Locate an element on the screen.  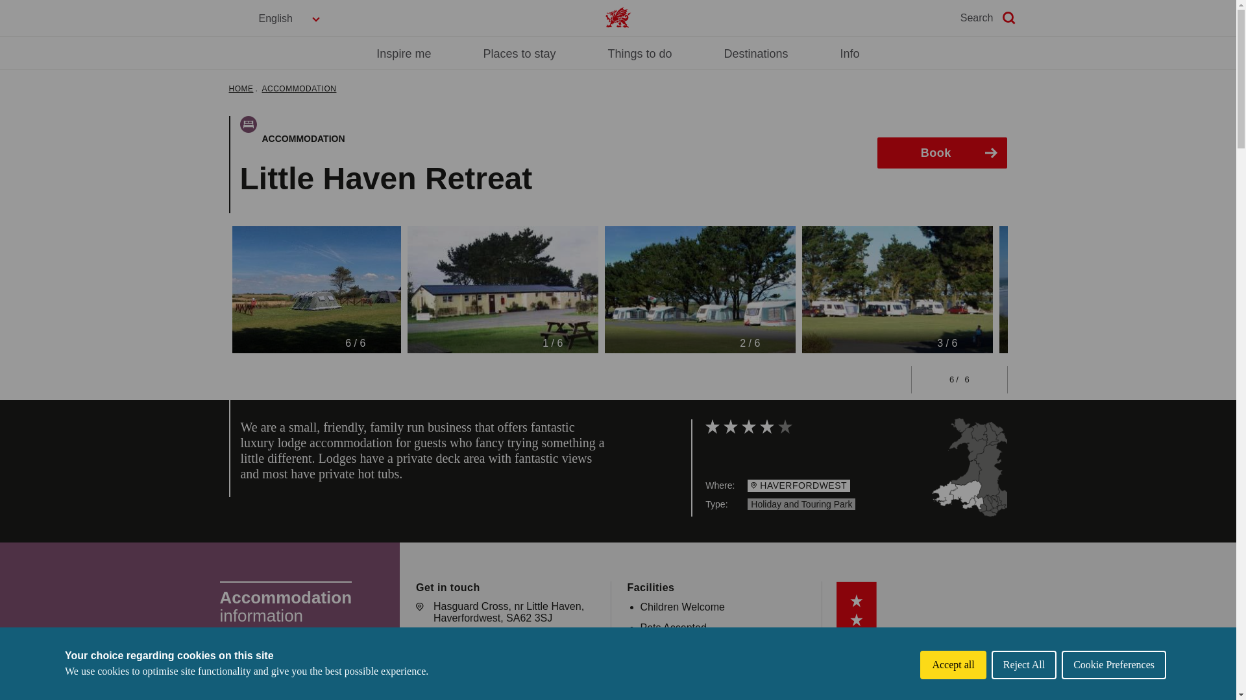
Homepage is located at coordinates (617, 17).